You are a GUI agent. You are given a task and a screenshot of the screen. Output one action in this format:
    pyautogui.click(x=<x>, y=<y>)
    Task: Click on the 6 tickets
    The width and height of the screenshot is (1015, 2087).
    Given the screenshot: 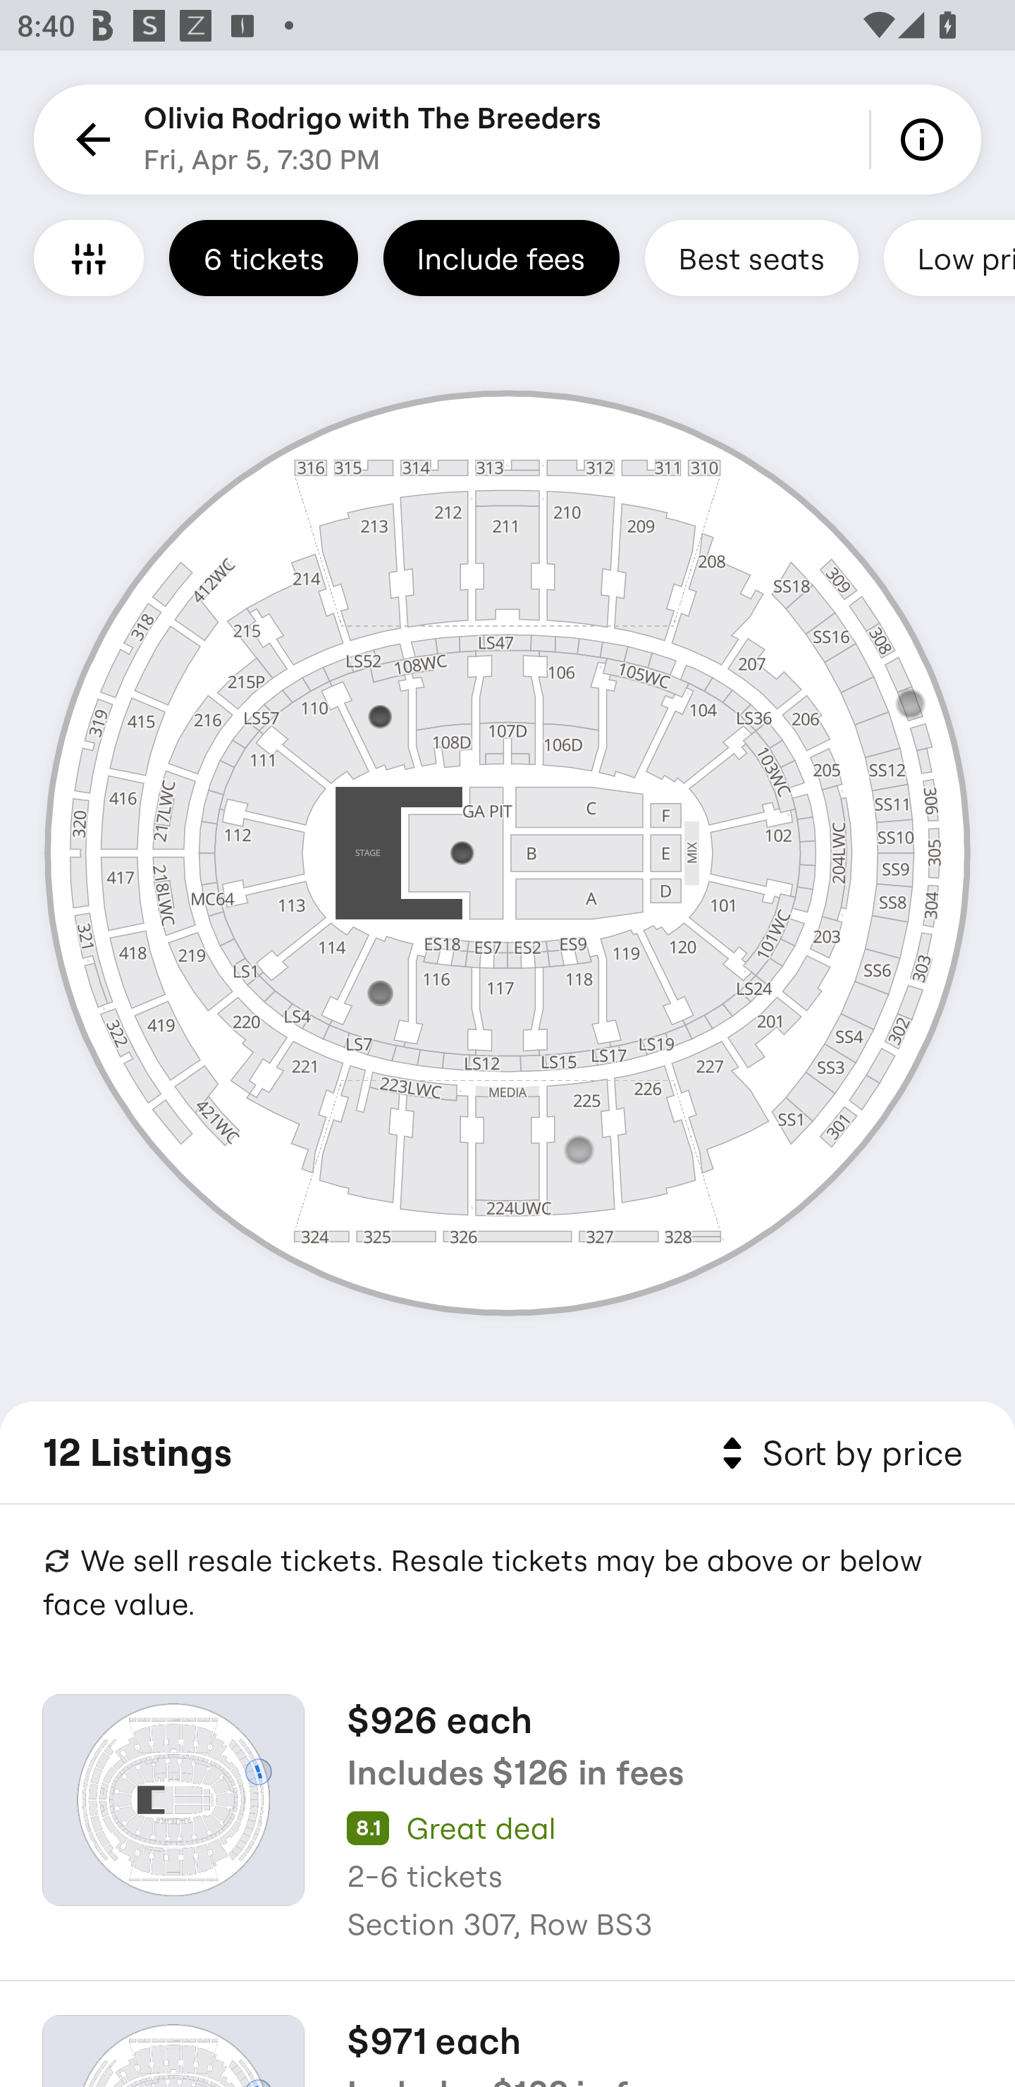 What is the action you would take?
    pyautogui.click(x=264, y=257)
    